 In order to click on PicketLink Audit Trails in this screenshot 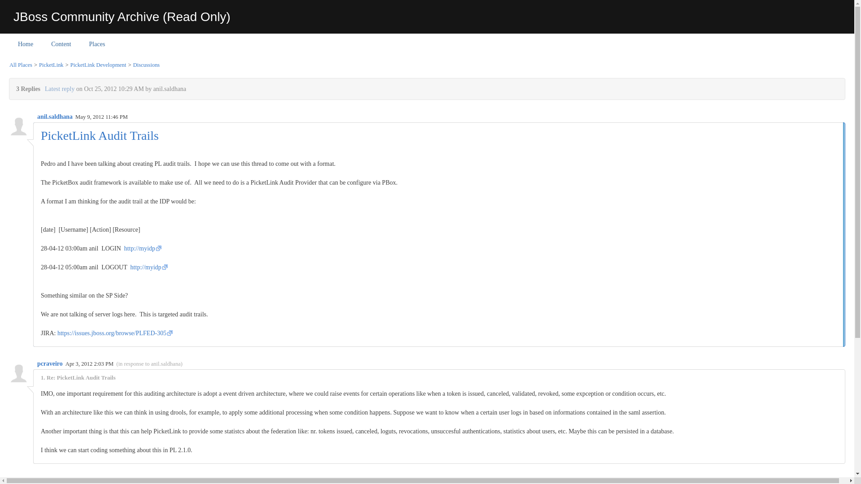, I will do `click(100, 135)`.